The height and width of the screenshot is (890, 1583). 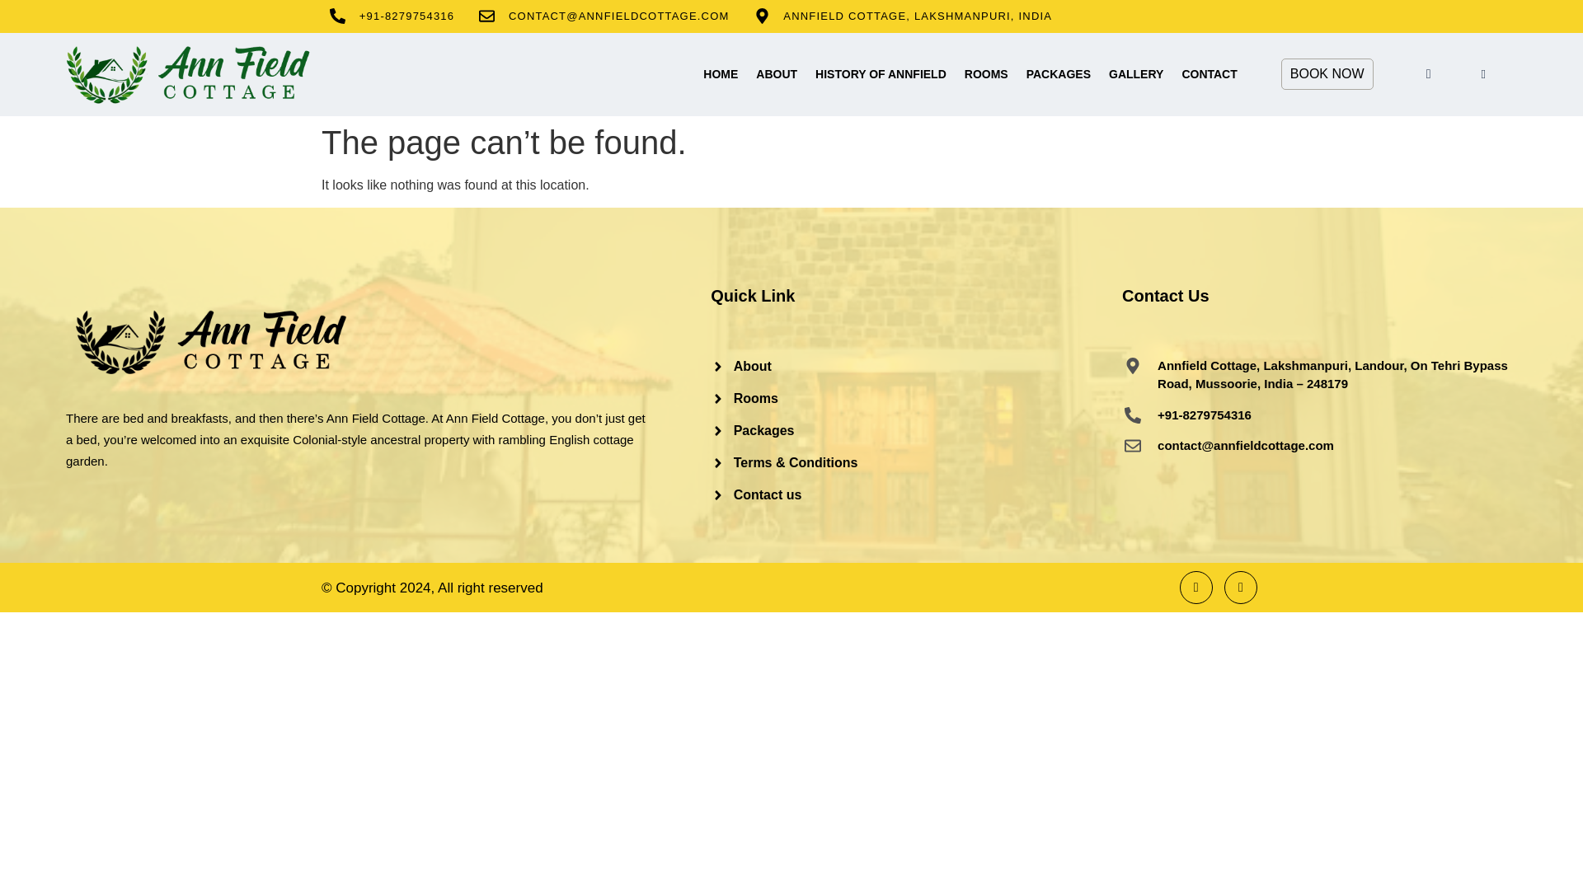 I want to click on GALLERY, so click(x=1136, y=73).